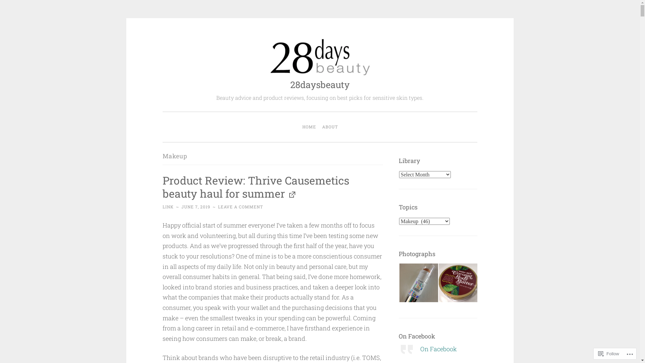 The width and height of the screenshot is (645, 363). What do you see at coordinates (256, 187) in the screenshot?
I see `Product Review: Thrive Causemetics beauty haul for summer` at bounding box center [256, 187].